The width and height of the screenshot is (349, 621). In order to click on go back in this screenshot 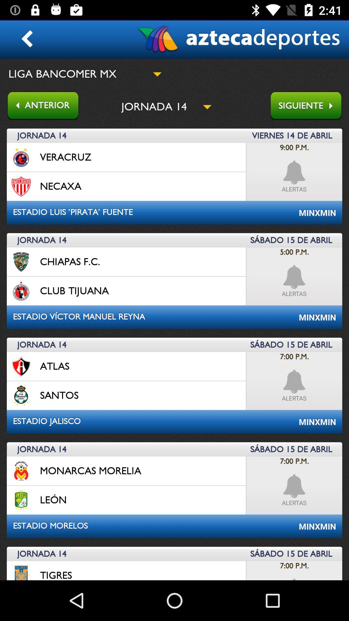, I will do `click(39, 107)`.